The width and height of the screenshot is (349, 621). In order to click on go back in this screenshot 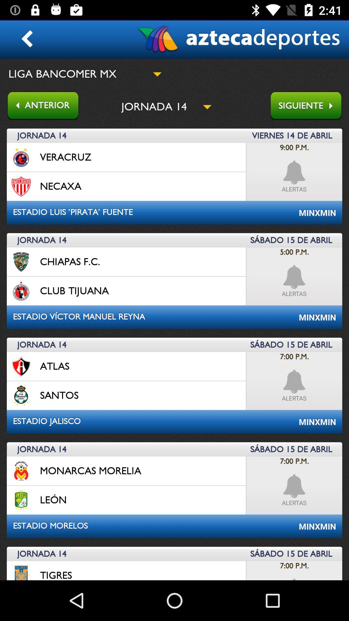, I will do `click(39, 107)`.